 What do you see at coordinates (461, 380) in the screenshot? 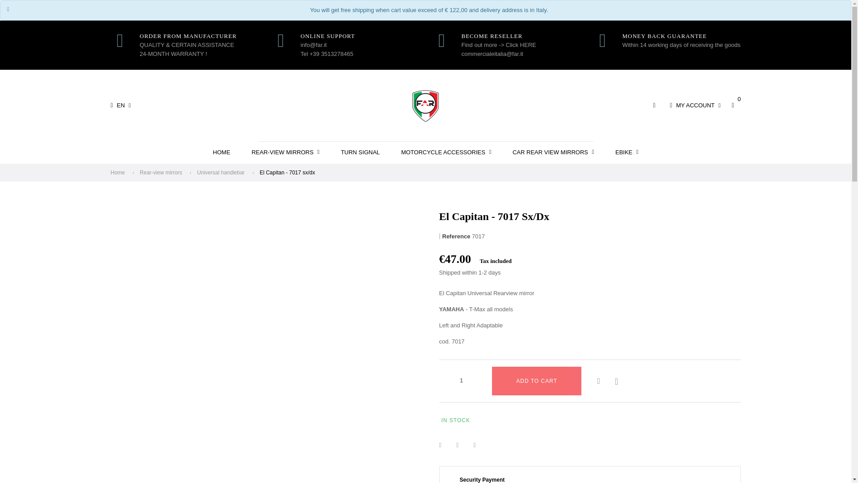
I see `1` at bounding box center [461, 380].